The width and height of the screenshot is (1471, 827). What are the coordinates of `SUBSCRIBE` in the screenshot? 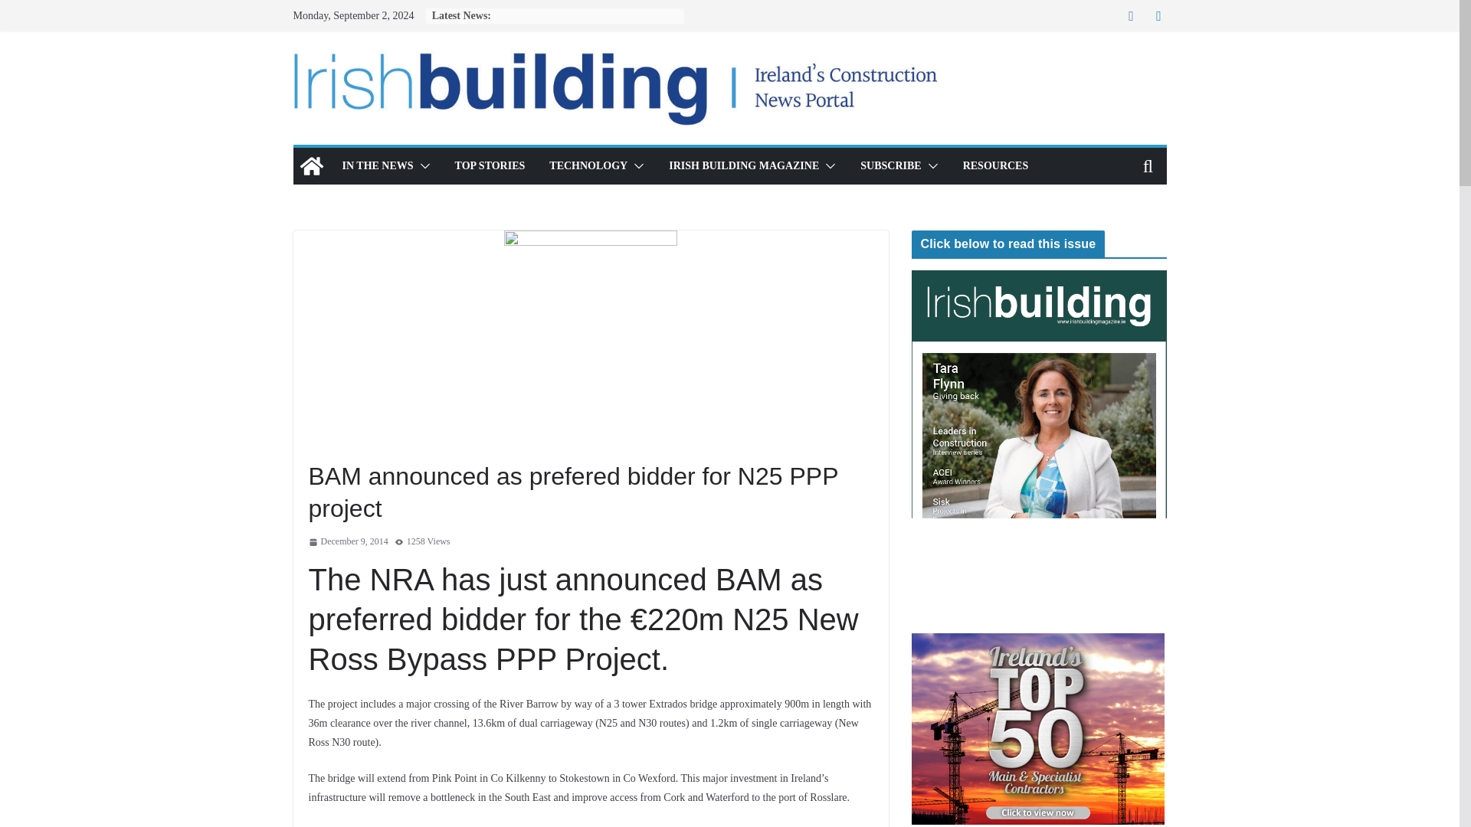 It's located at (890, 166).